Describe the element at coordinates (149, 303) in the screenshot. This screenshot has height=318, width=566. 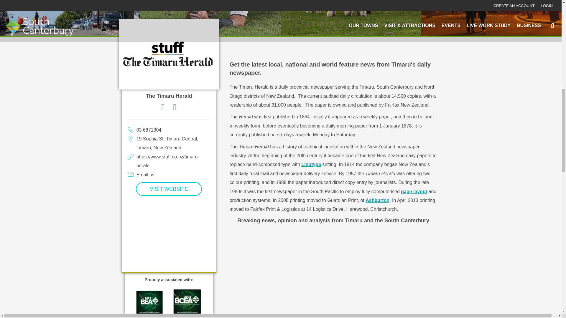
I see `Sponsor Large Business` at that location.